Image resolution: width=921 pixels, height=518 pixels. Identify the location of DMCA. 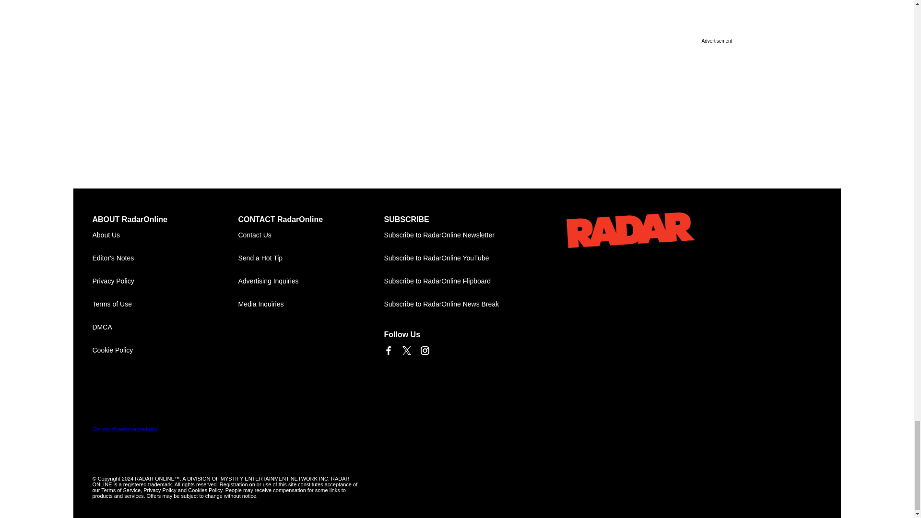
(165, 327).